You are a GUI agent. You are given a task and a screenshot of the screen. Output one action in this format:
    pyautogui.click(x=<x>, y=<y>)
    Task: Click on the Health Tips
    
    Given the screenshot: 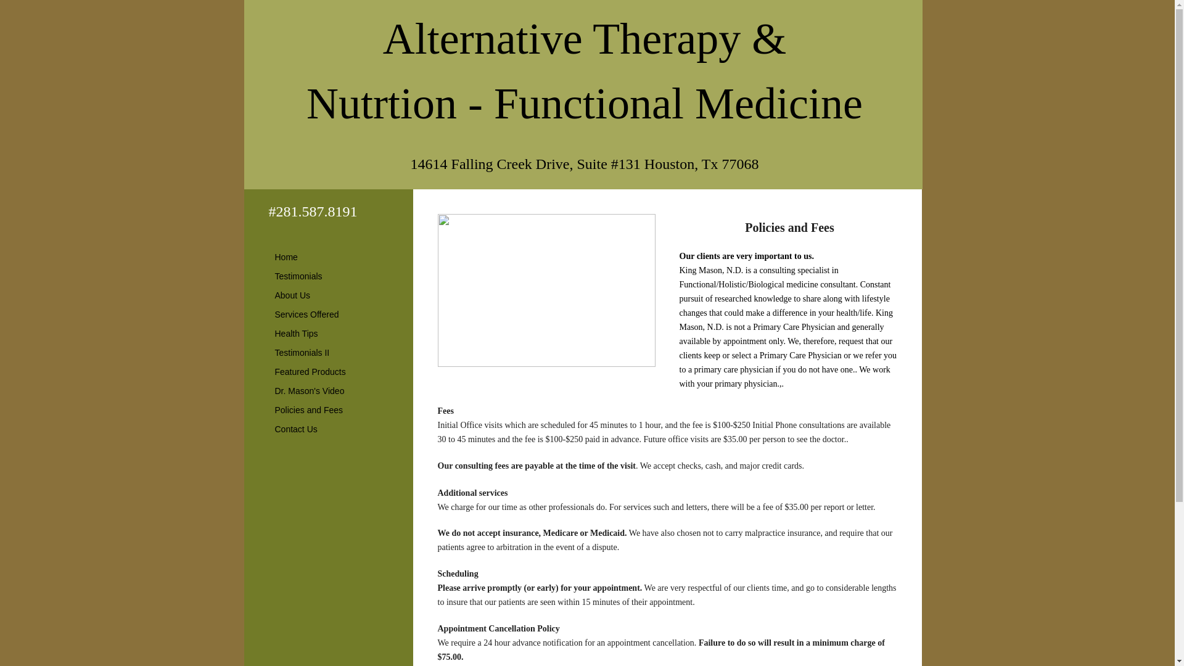 What is the action you would take?
    pyautogui.click(x=296, y=334)
    